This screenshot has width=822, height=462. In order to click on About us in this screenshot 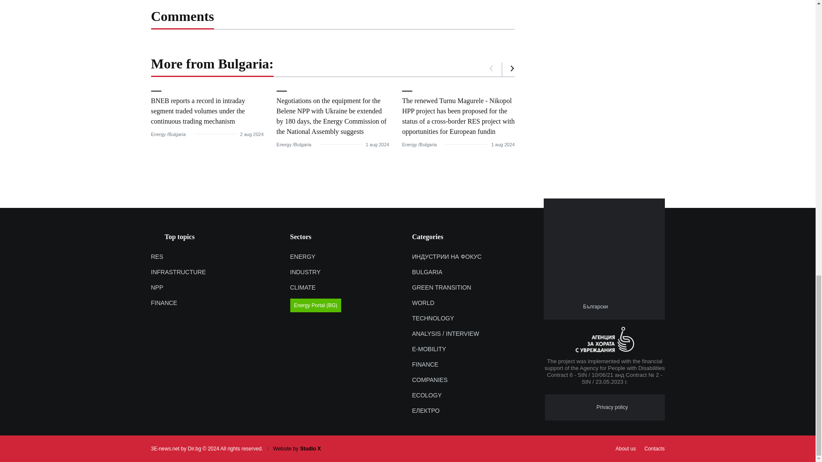, I will do `click(626, 448)`.